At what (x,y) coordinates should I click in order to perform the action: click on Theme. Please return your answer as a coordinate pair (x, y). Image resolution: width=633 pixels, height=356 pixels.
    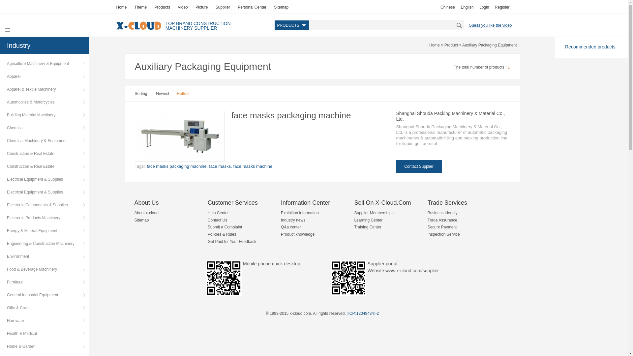
    Looking at the image, I should click on (140, 7).